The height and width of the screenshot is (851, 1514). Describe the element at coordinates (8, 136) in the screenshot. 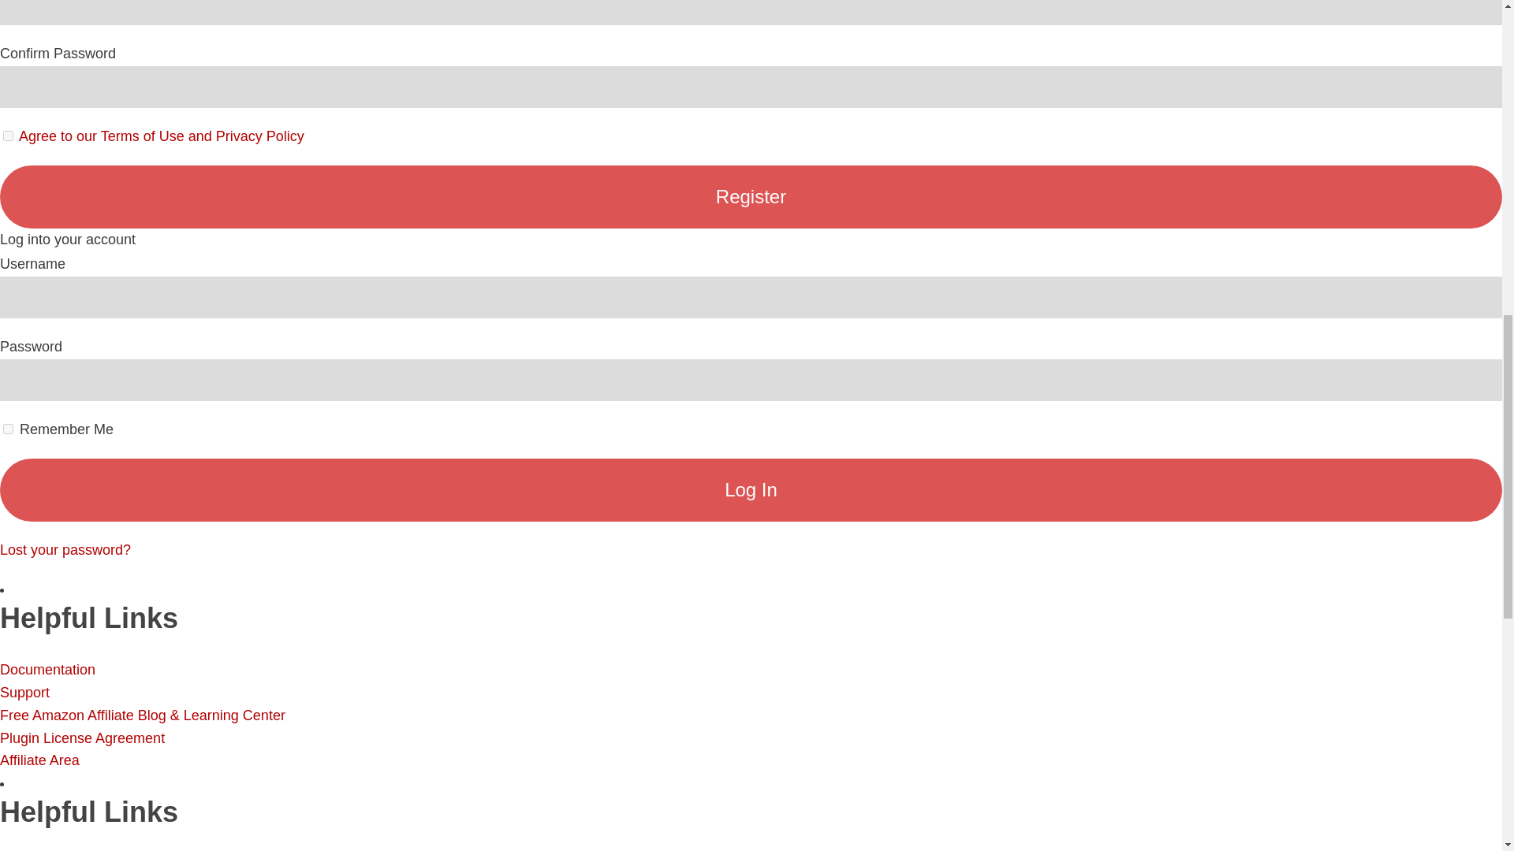

I see `on` at that location.